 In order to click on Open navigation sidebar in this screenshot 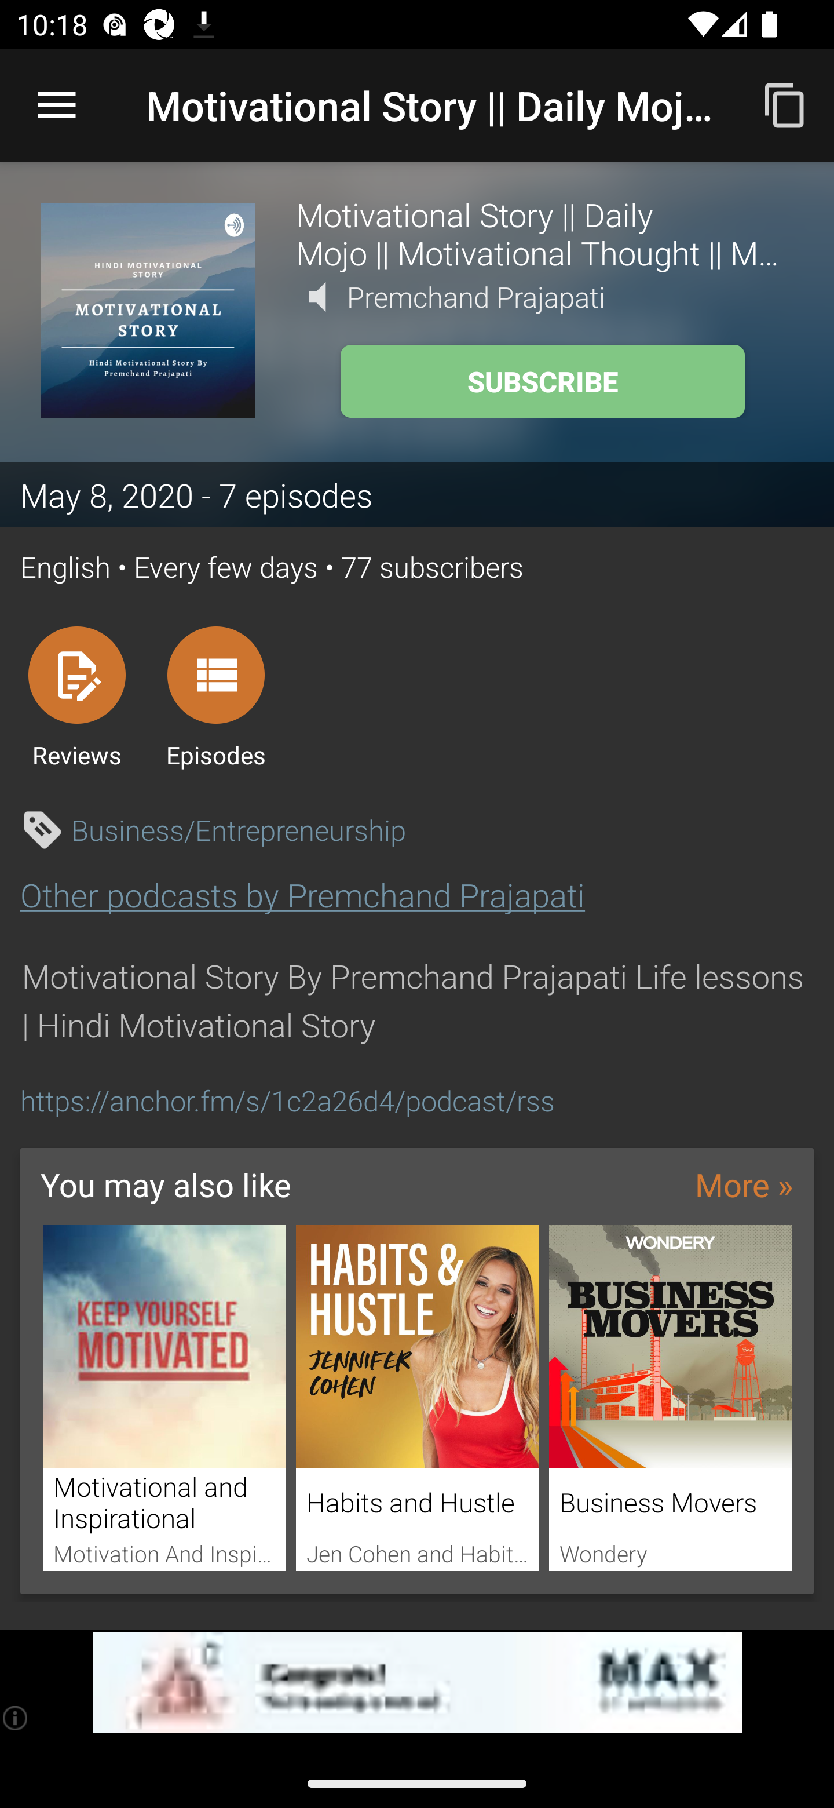, I will do `click(57, 105)`.